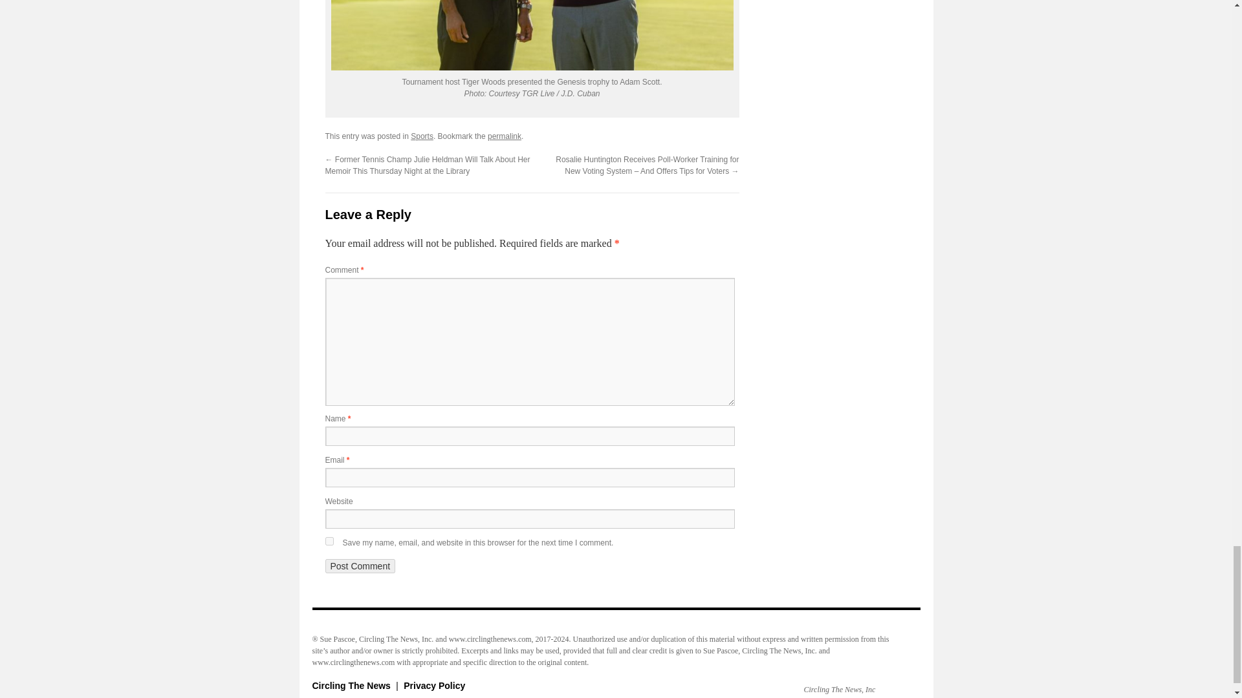  Describe the element at coordinates (360, 566) in the screenshot. I see `Post Comment` at that location.